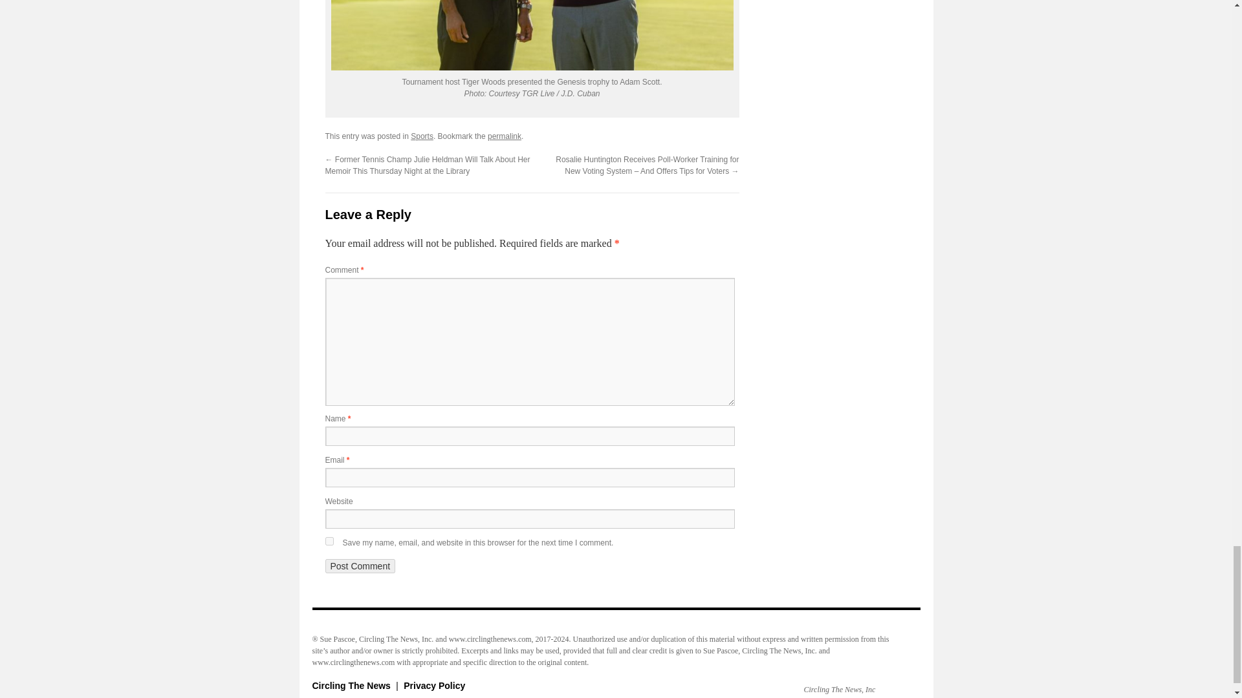  Describe the element at coordinates (360, 566) in the screenshot. I see `Post Comment` at that location.